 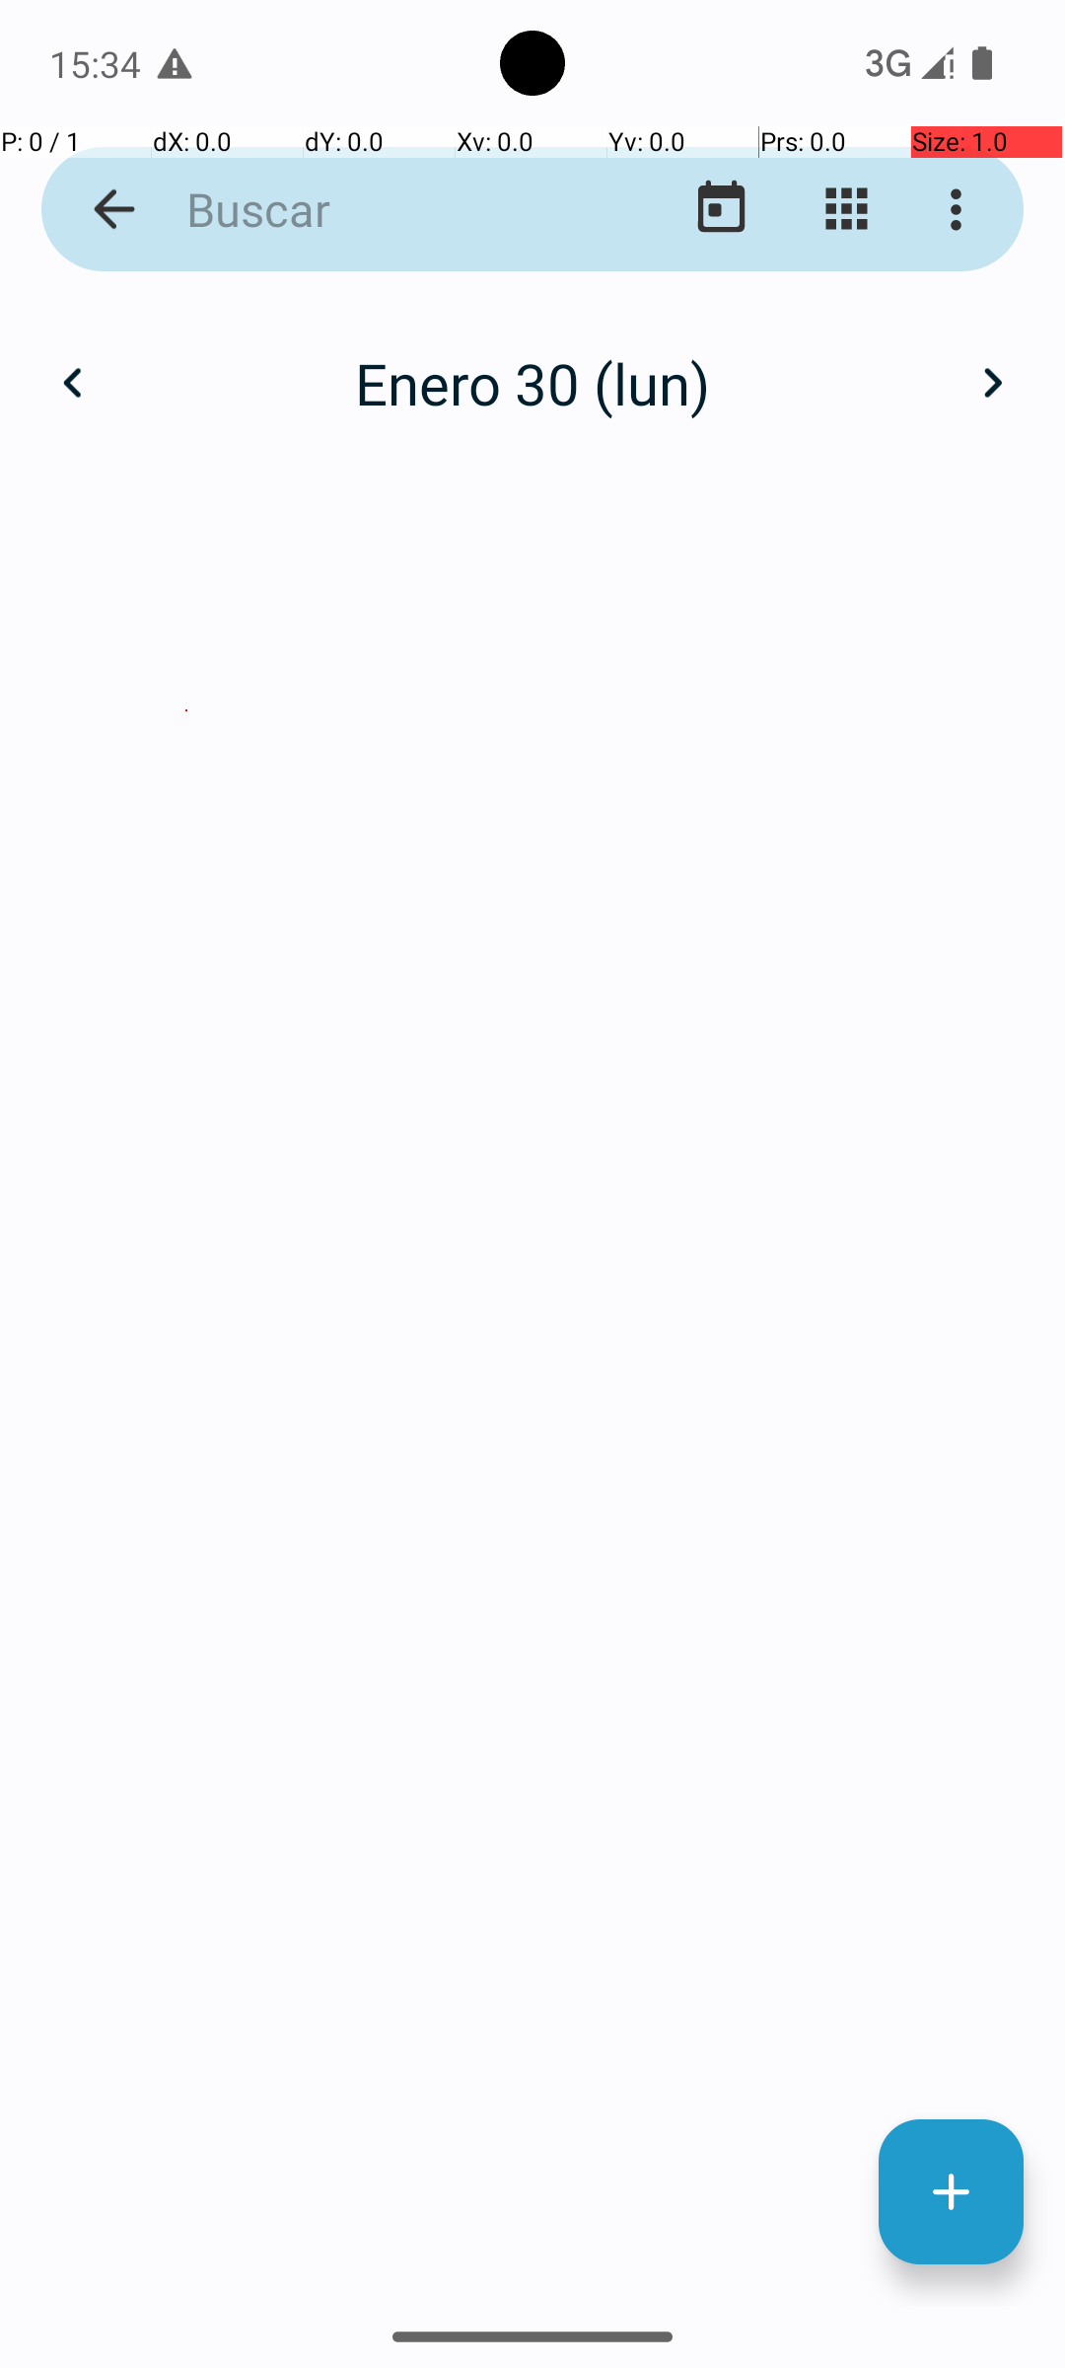 What do you see at coordinates (878, 1395) in the screenshot?
I see `SEPTIEMBRE` at bounding box center [878, 1395].